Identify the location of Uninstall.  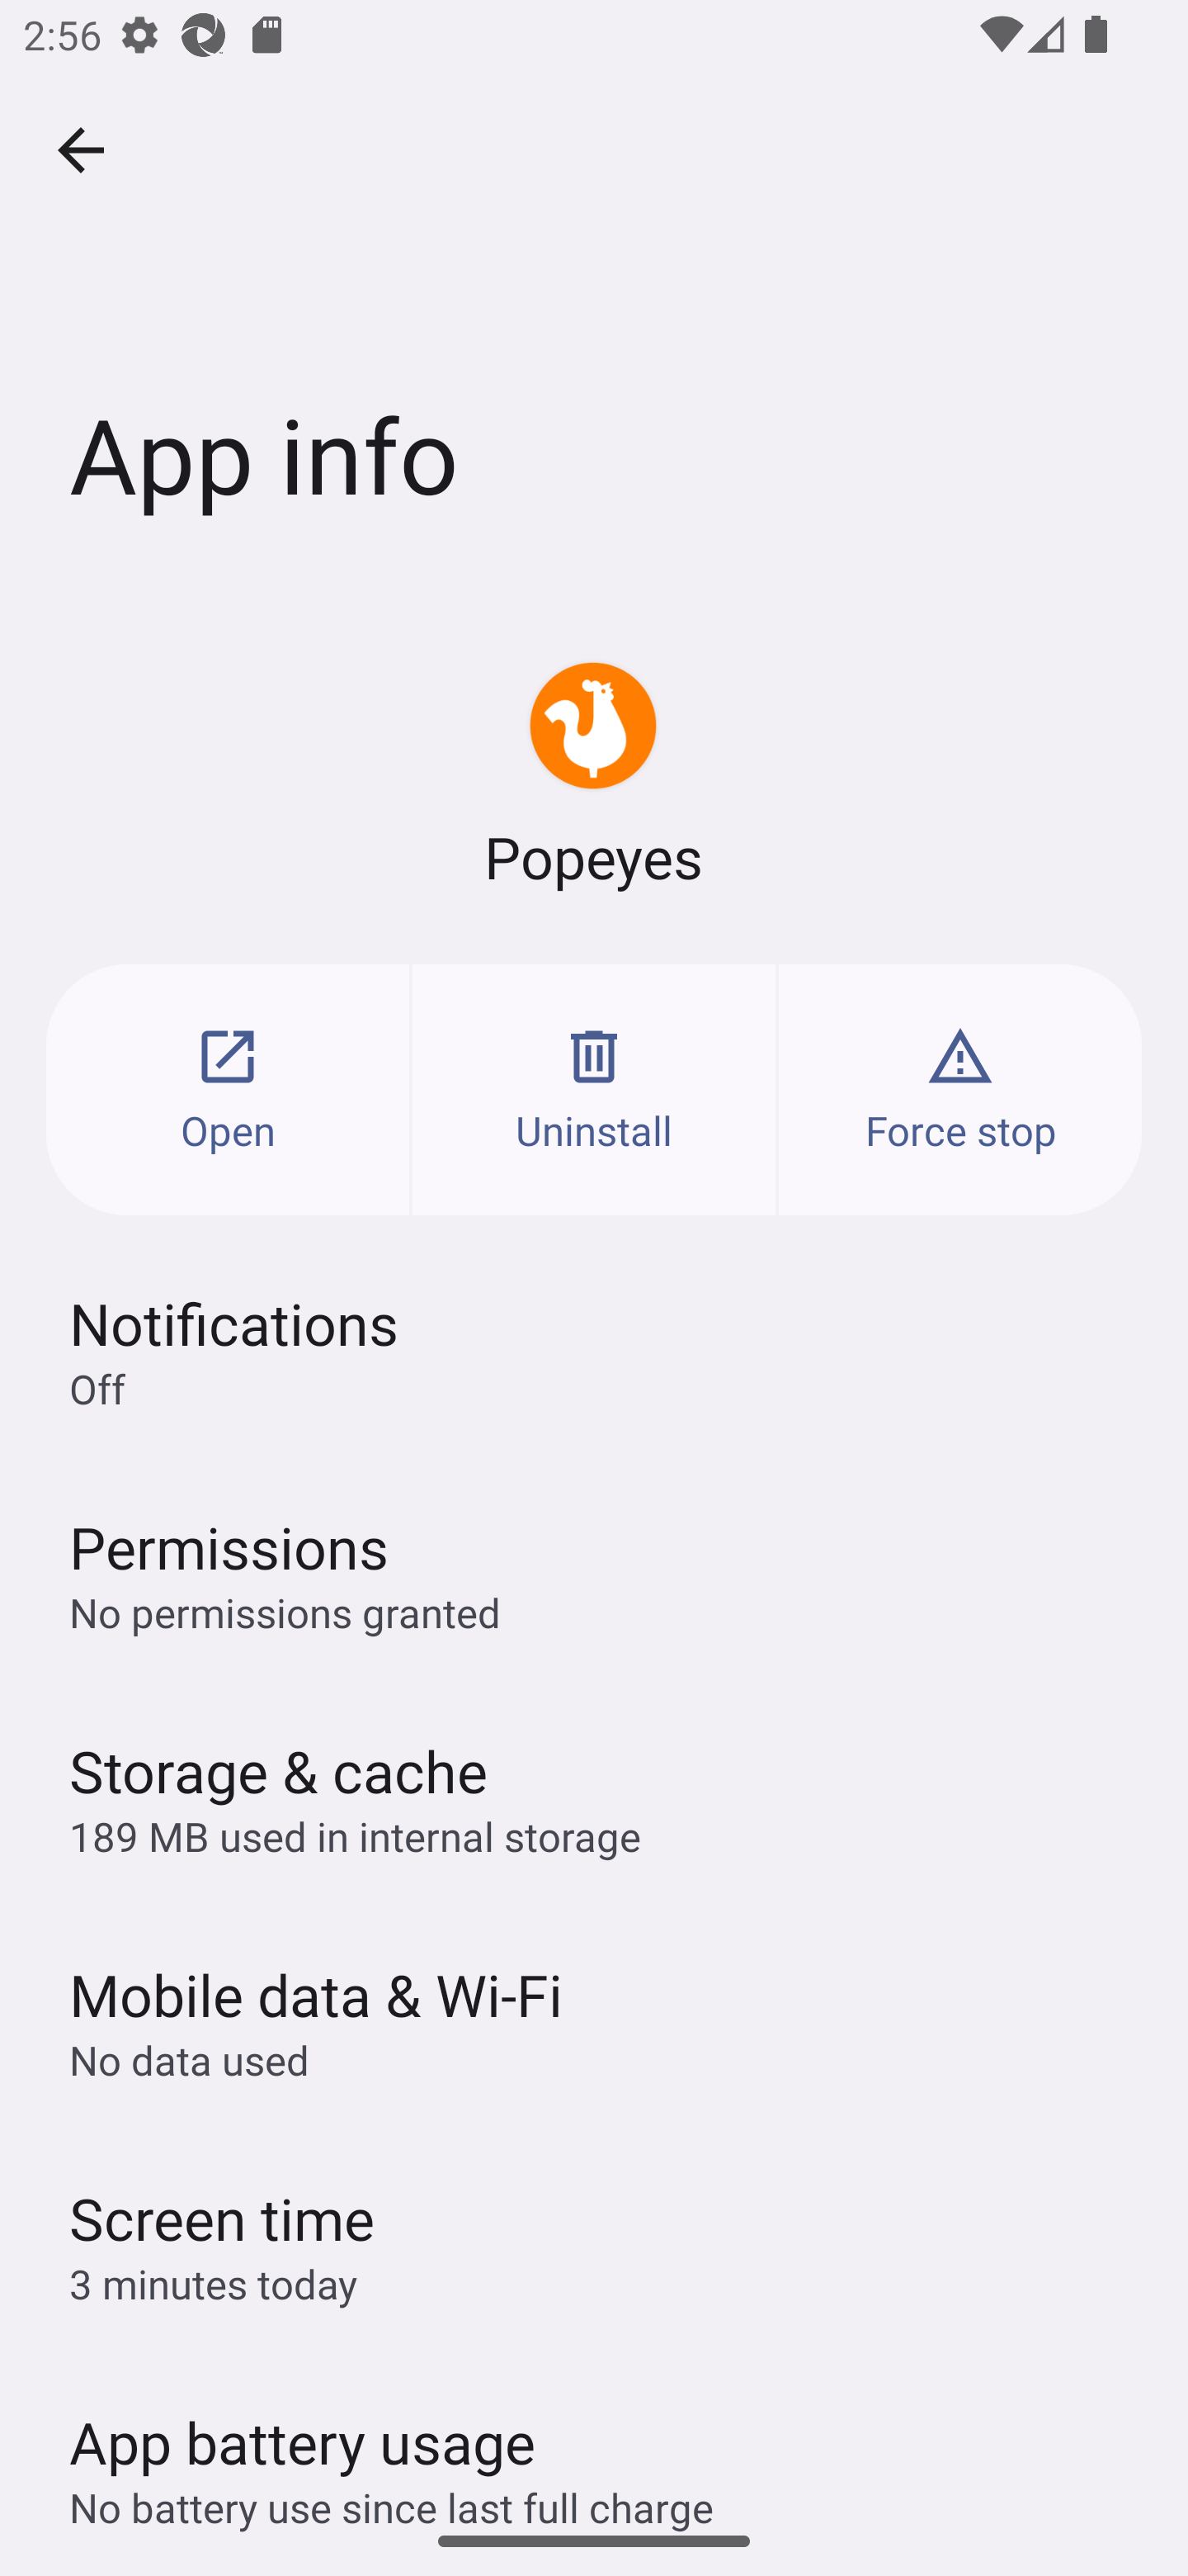
(594, 1089).